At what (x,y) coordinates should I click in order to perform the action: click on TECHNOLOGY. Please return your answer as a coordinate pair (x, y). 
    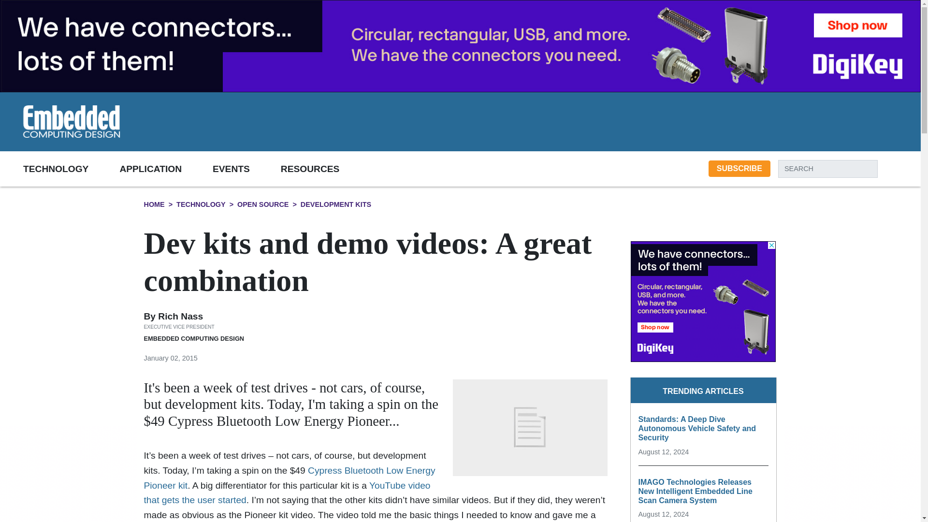
    Looking at the image, I should click on (72, 168).